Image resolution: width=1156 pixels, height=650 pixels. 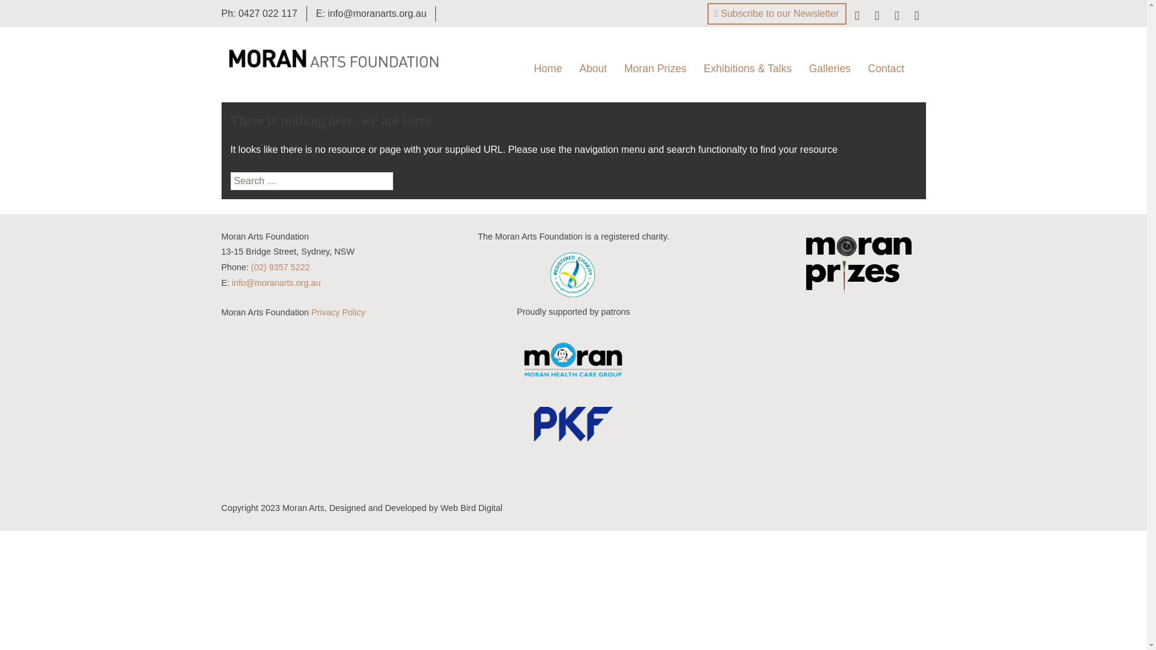 I want to click on Galleries, so click(x=830, y=69).